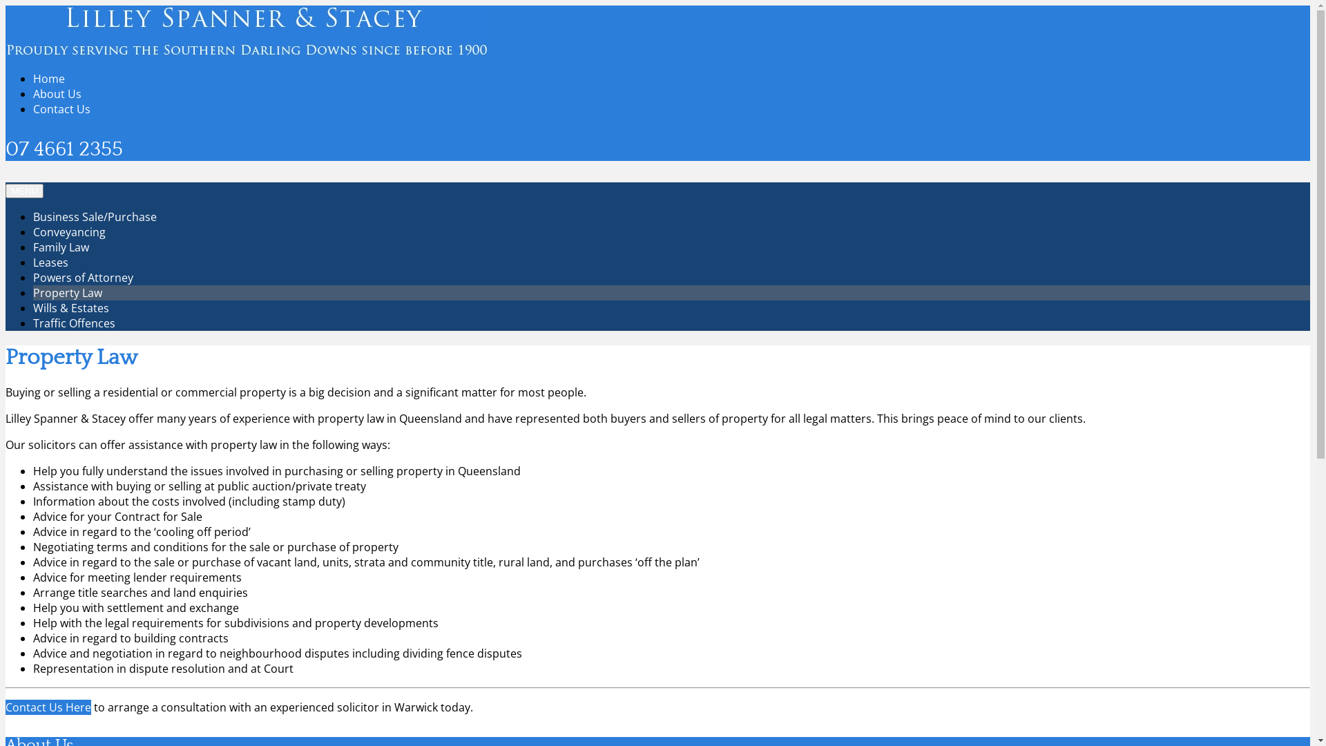  What do you see at coordinates (51, 262) in the screenshot?
I see `Leases` at bounding box center [51, 262].